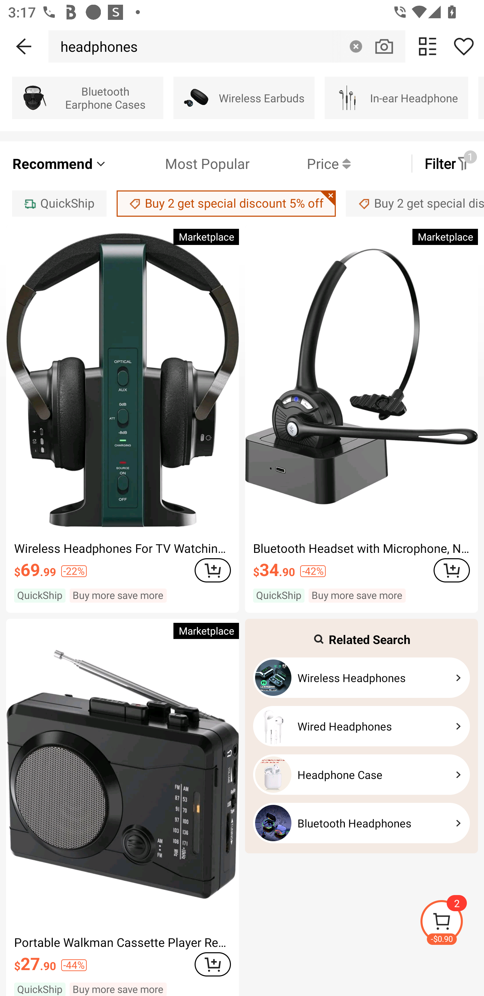 The height and width of the screenshot is (996, 484). I want to click on Filter 1, so click(448, 163).